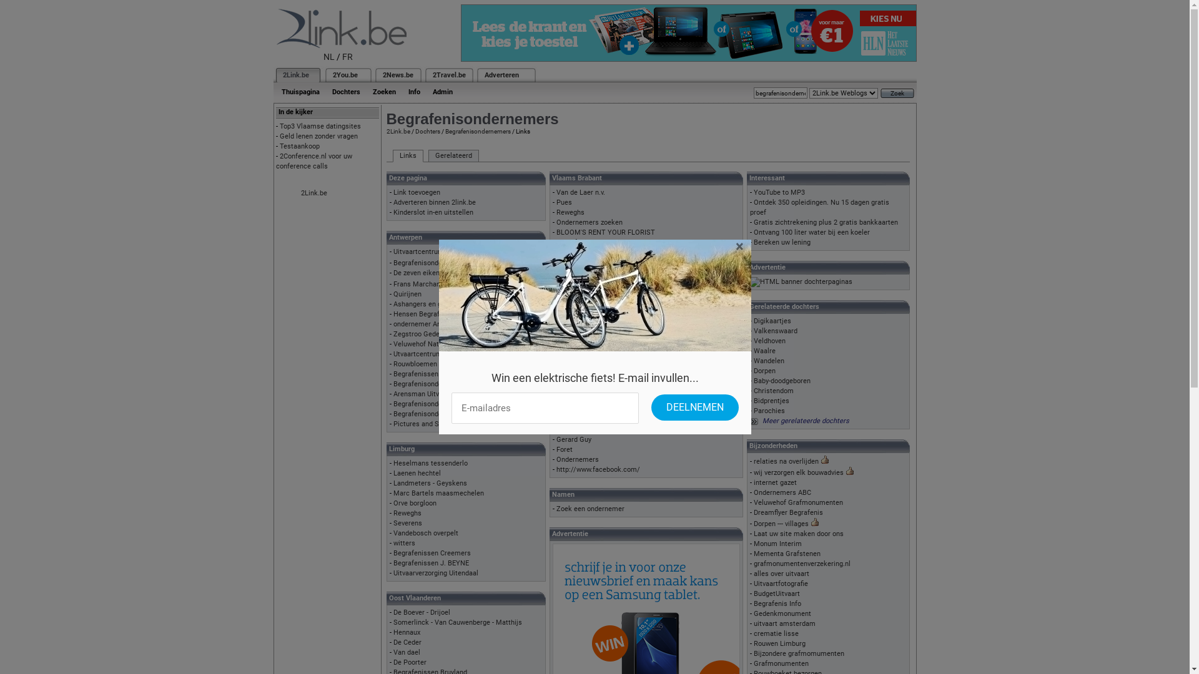 The image size is (1199, 674). What do you see at coordinates (422, 424) in the screenshot?
I see `Pictures and Stuff` at bounding box center [422, 424].